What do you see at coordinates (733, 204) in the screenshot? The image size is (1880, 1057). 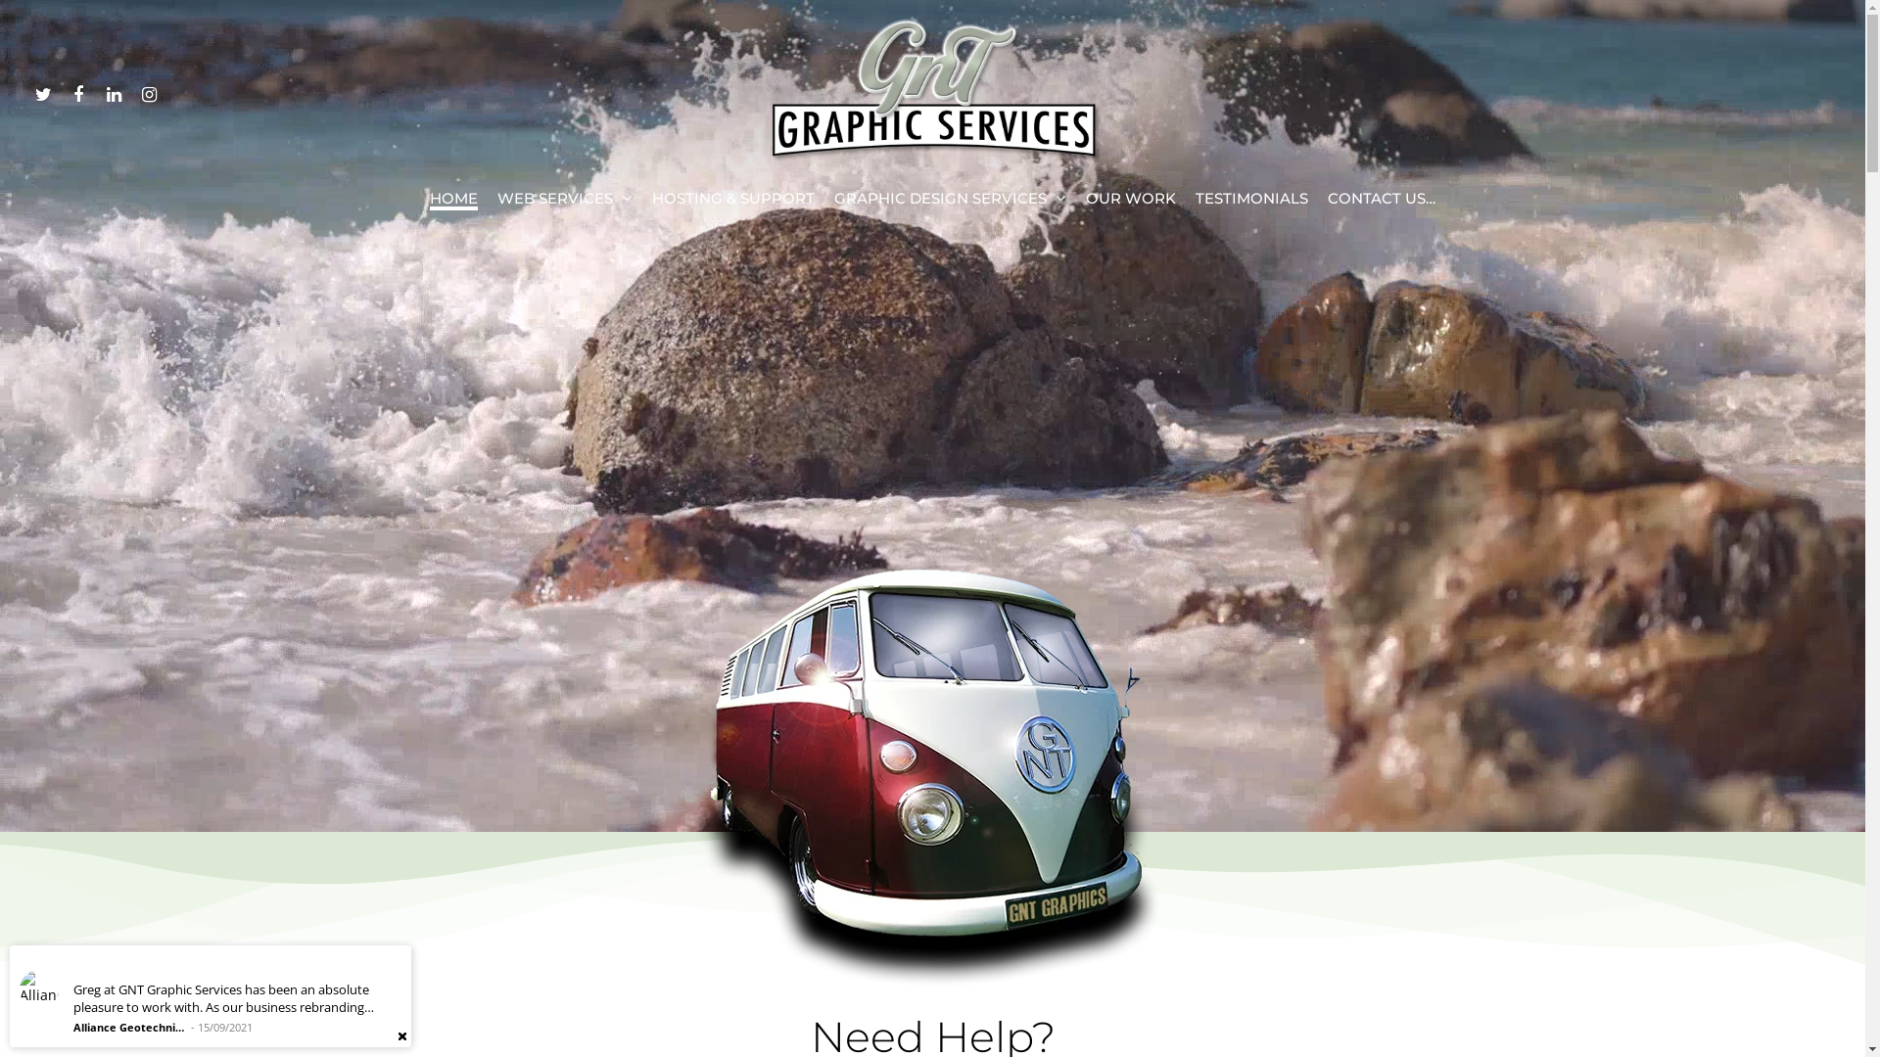 I see `HOSTING & SUPPORT` at bounding box center [733, 204].